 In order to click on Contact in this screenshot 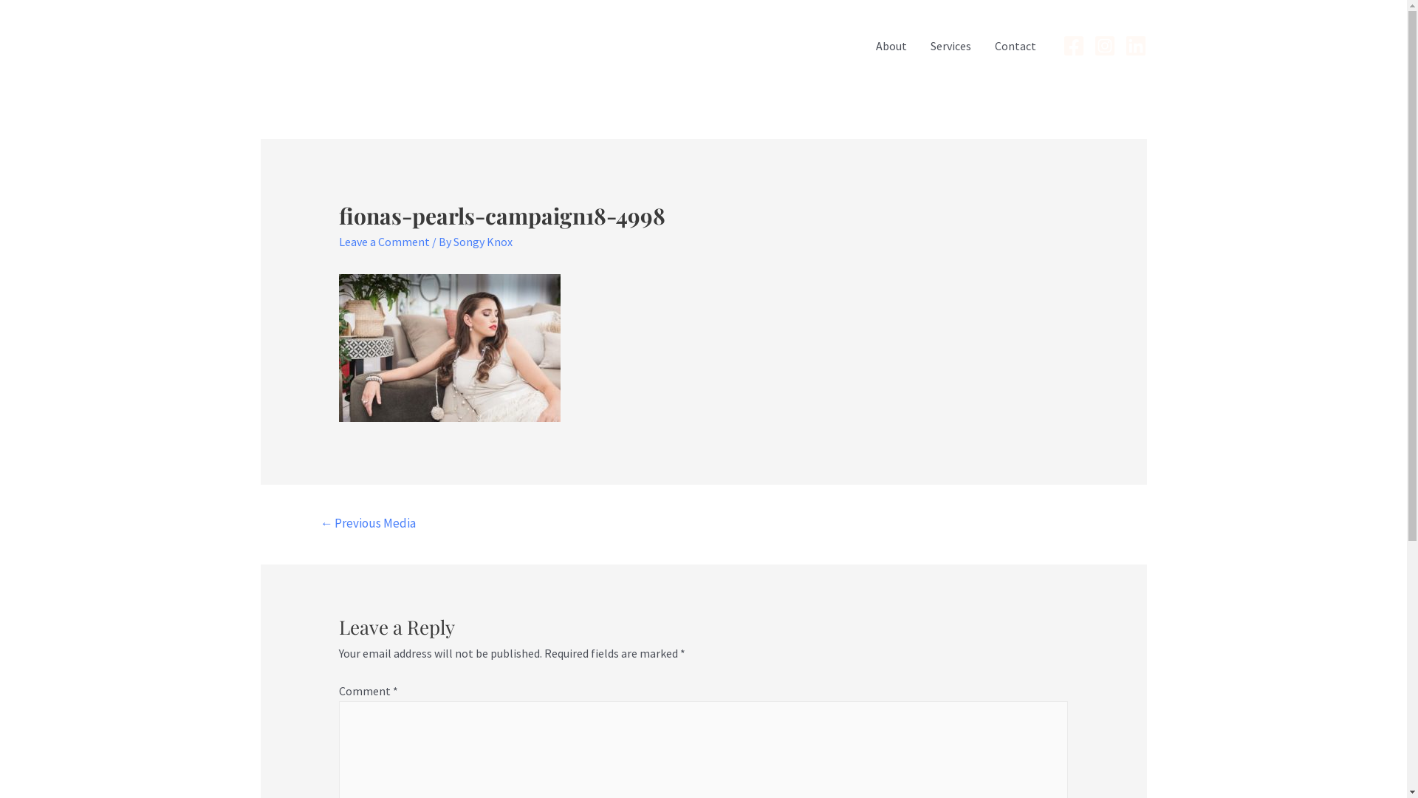, I will do `click(1015, 46)`.